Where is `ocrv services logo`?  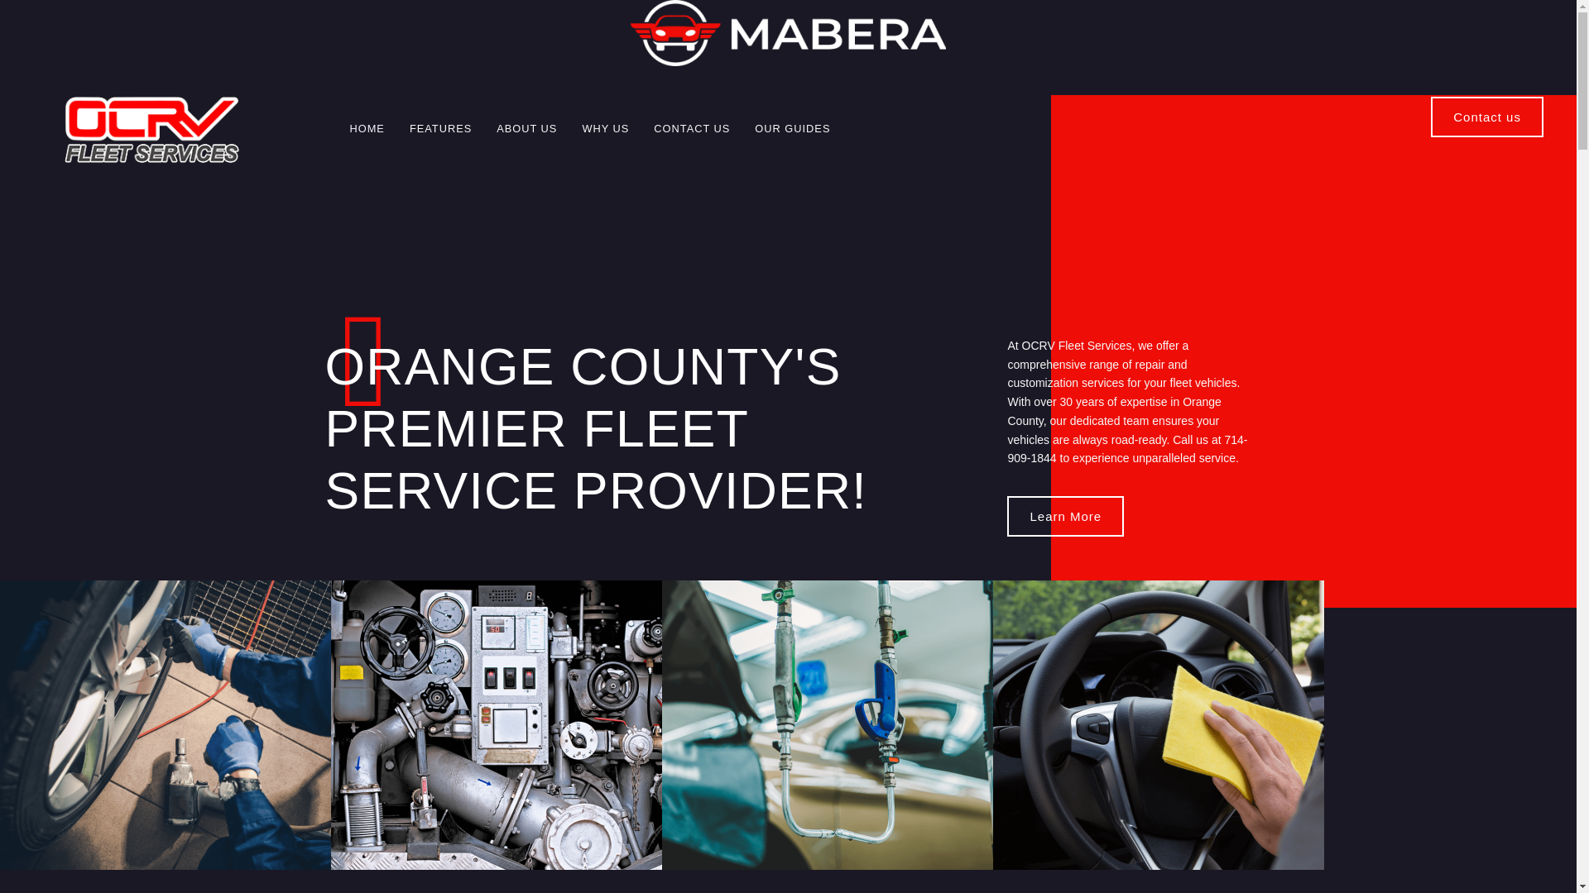
ocrv services logo is located at coordinates (152, 129).